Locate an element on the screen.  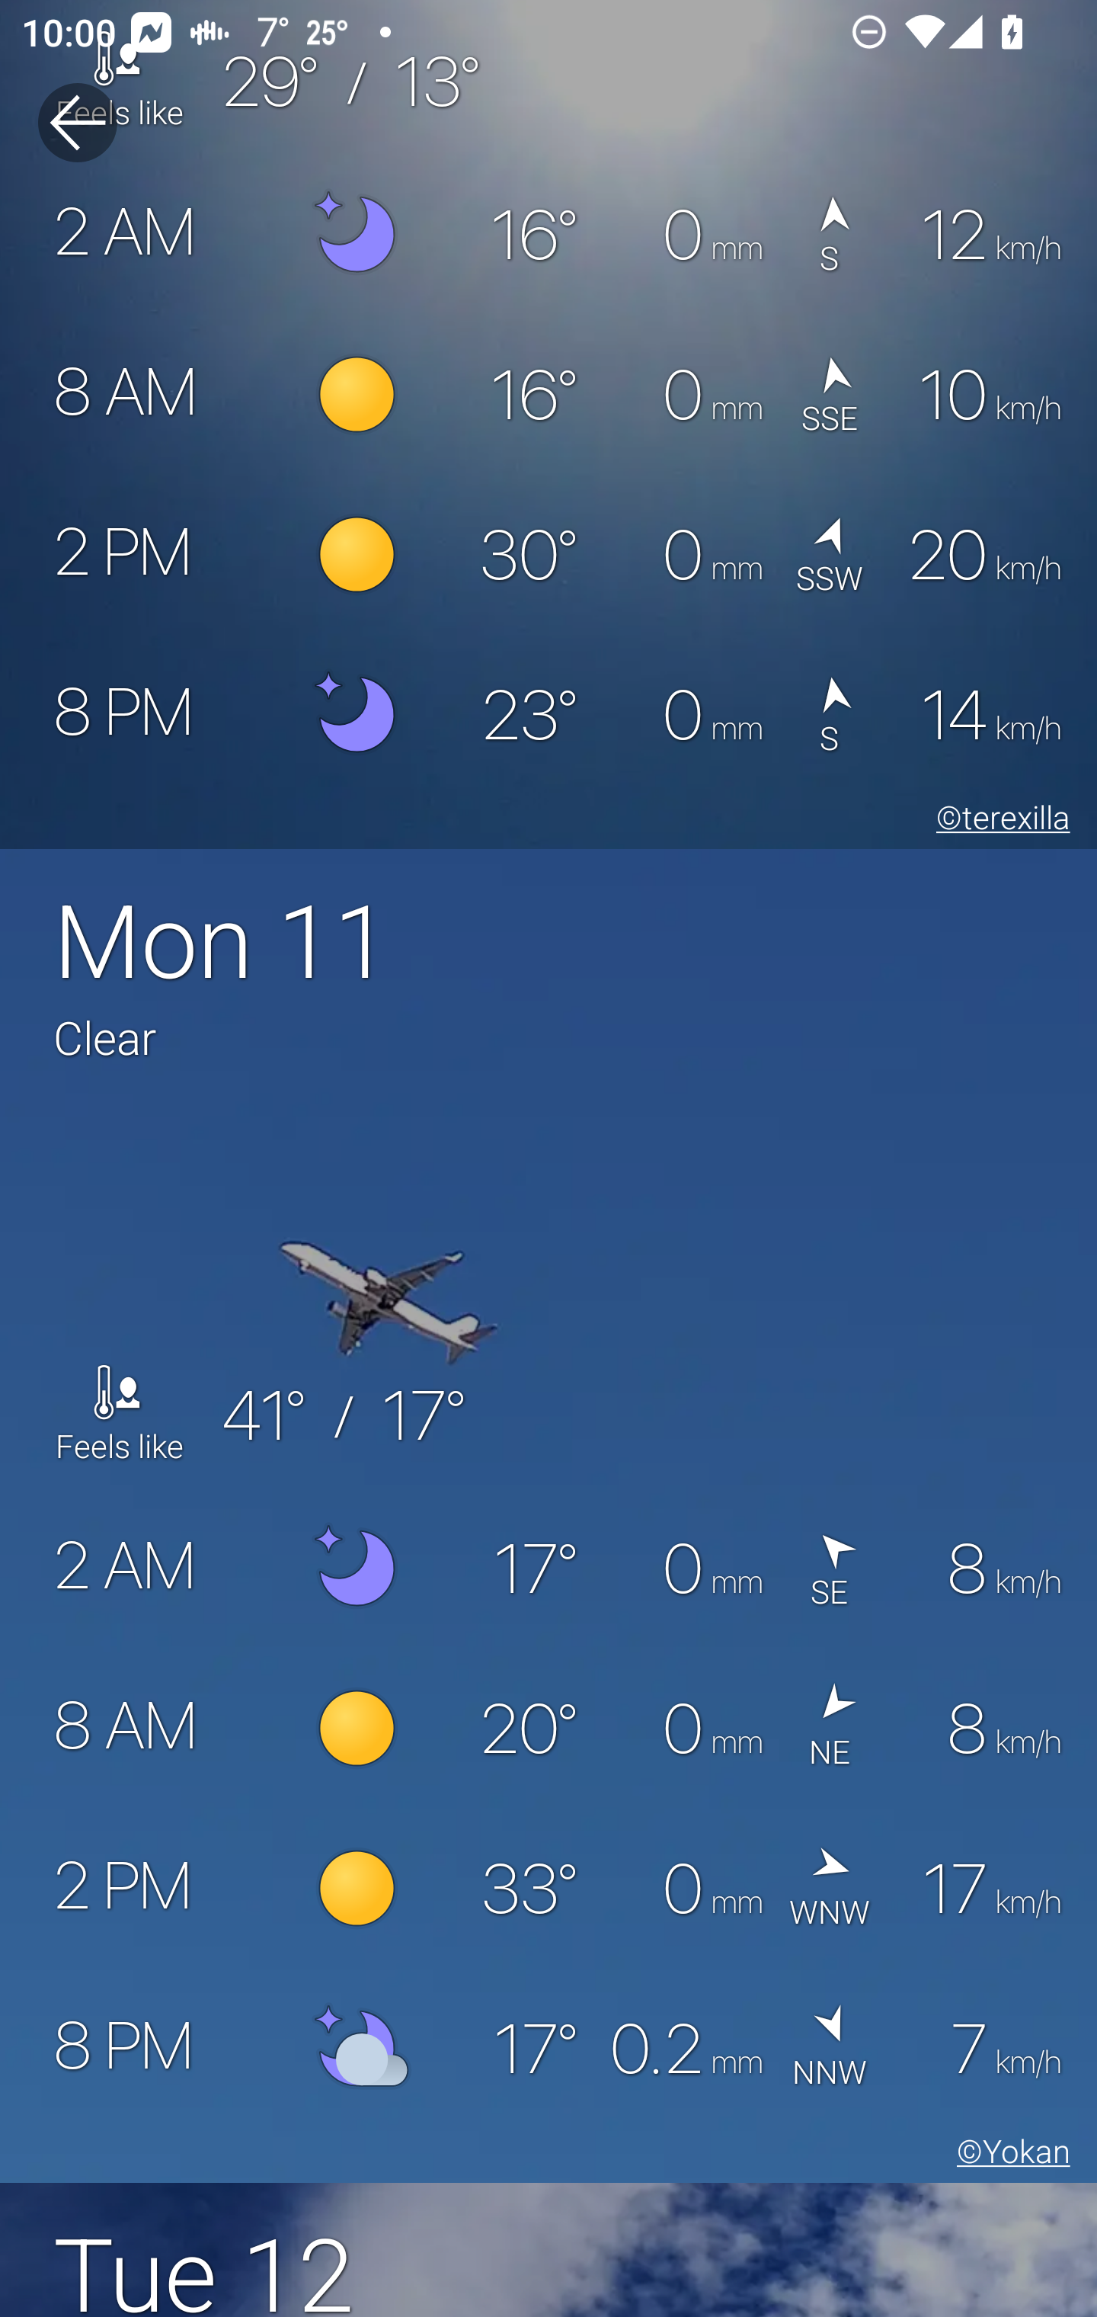
2 PM 33° 0 mm  WNW 17 km/h is located at coordinates (548, 1889).